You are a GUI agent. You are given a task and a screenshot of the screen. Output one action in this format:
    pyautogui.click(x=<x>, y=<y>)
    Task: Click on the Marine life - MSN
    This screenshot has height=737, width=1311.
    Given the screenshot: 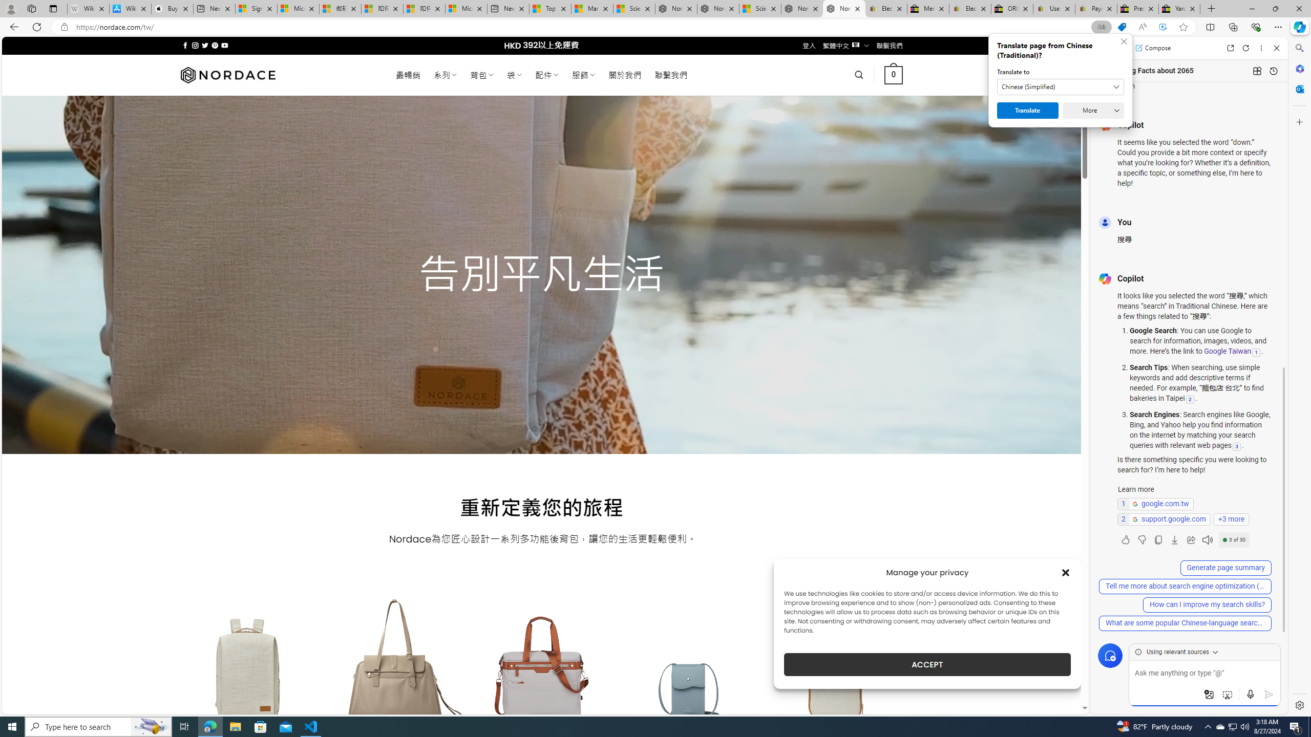 What is the action you would take?
    pyautogui.click(x=591, y=9)
    